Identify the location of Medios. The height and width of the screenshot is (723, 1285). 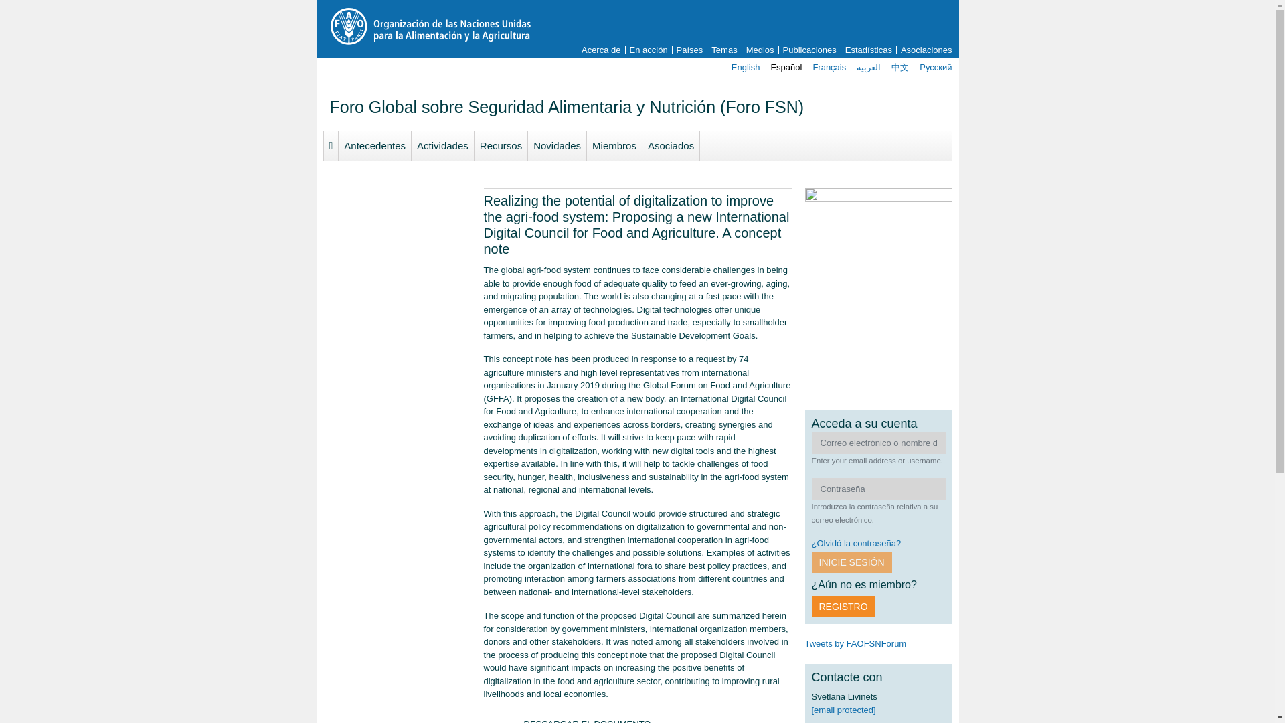
(760, 50).